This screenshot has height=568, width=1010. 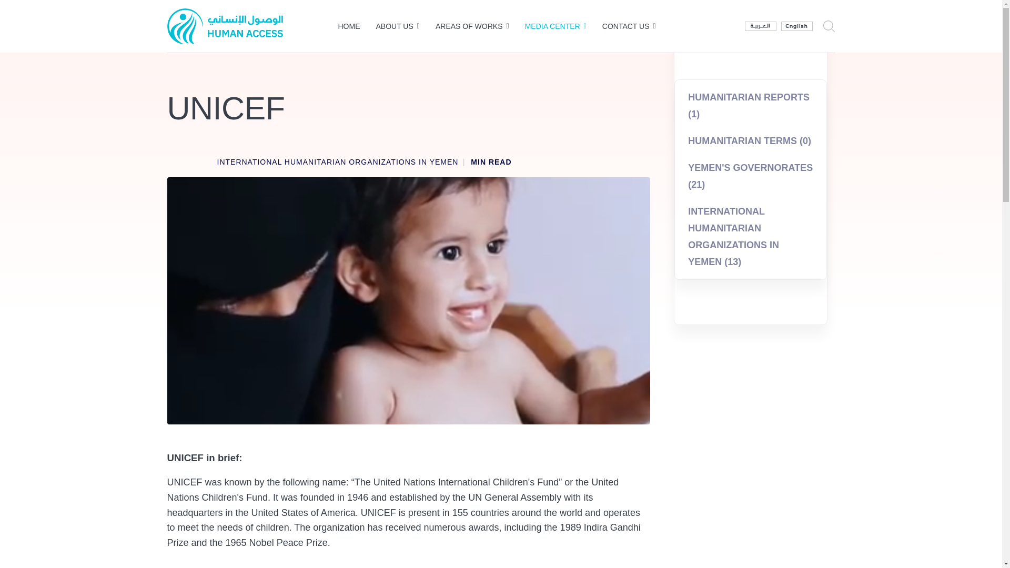 I want to click on MEDIA CENTER, so click(x=555, y=26).